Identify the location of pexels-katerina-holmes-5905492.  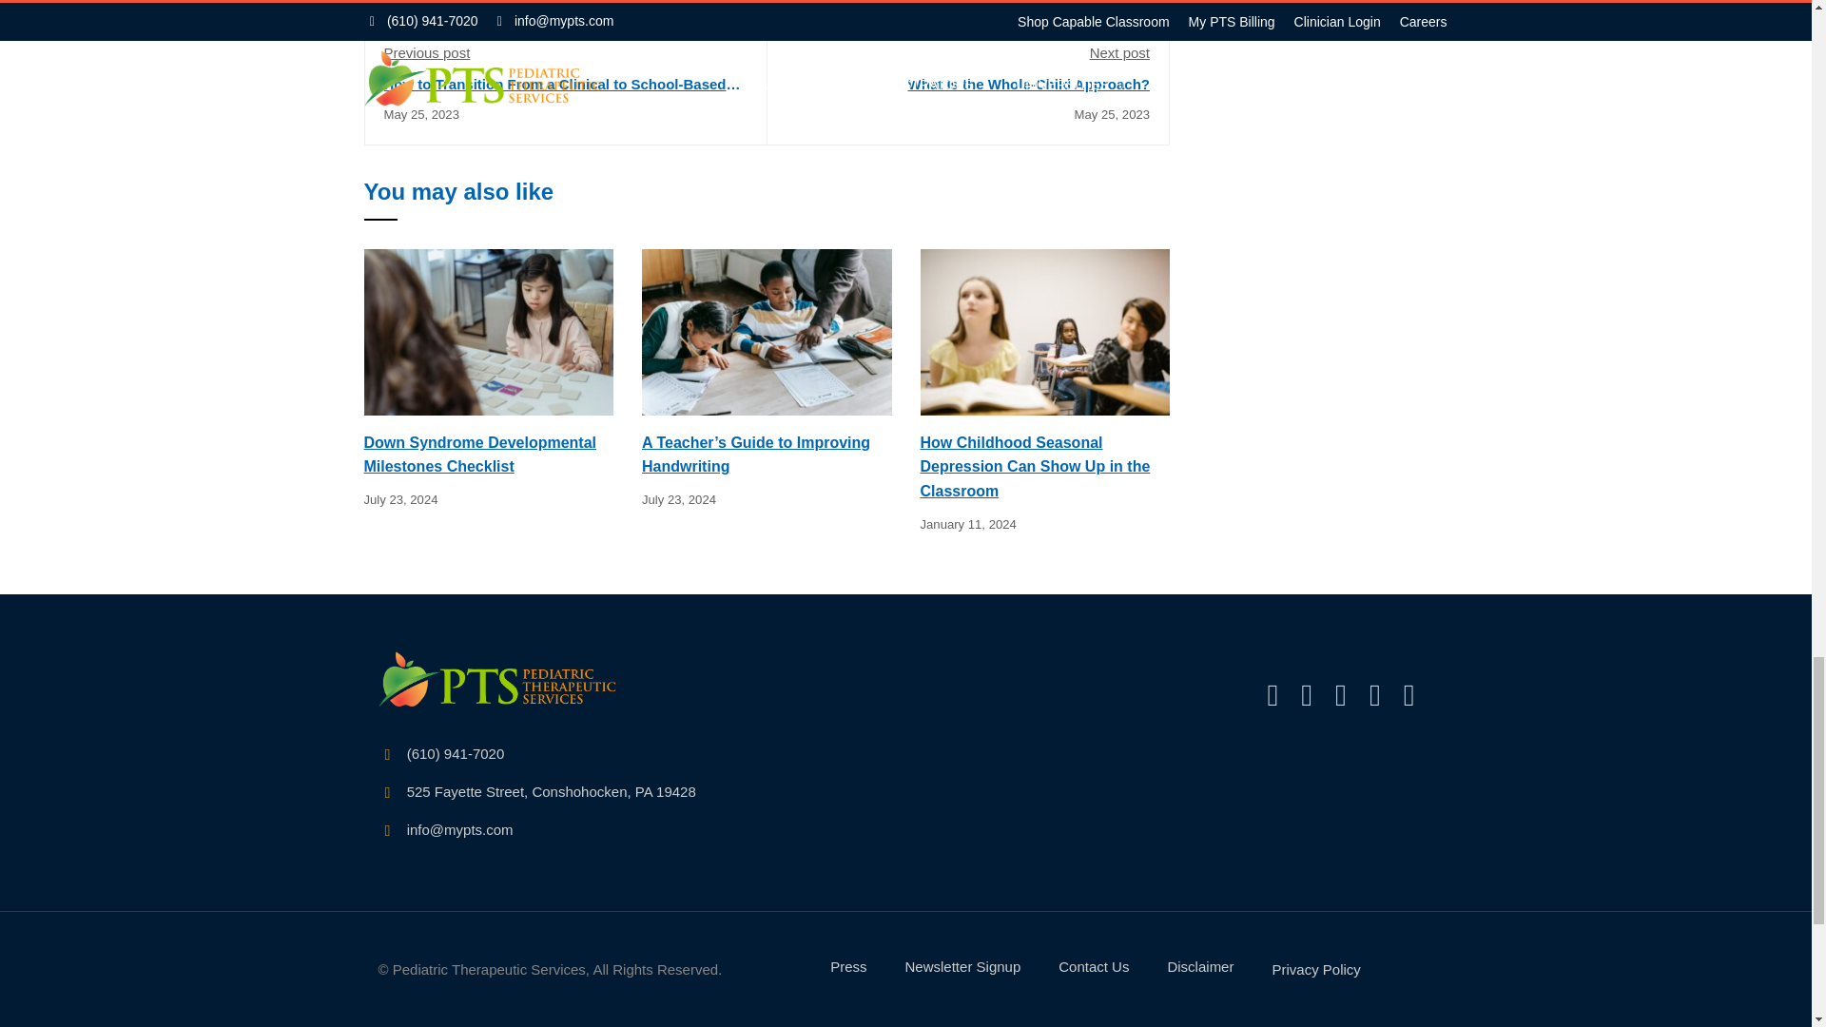
(767, 333).